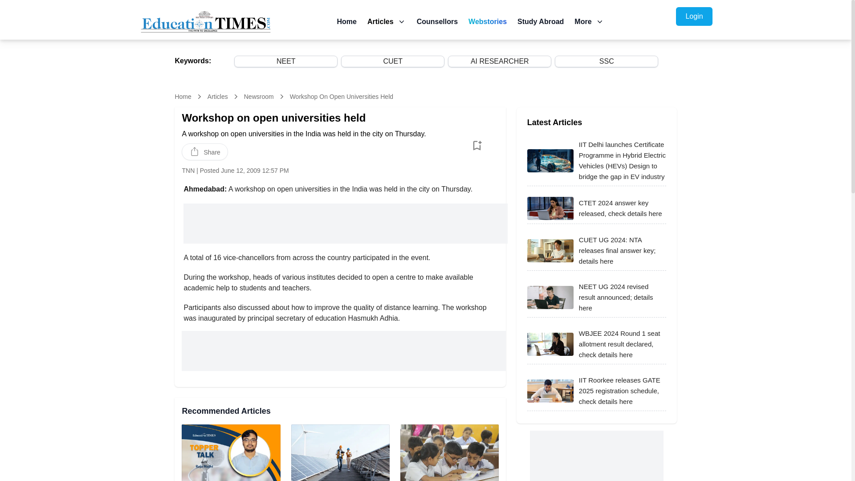  Describe the element at coordinates (286, 61) in the screenshot. I see `NEET` at that location.